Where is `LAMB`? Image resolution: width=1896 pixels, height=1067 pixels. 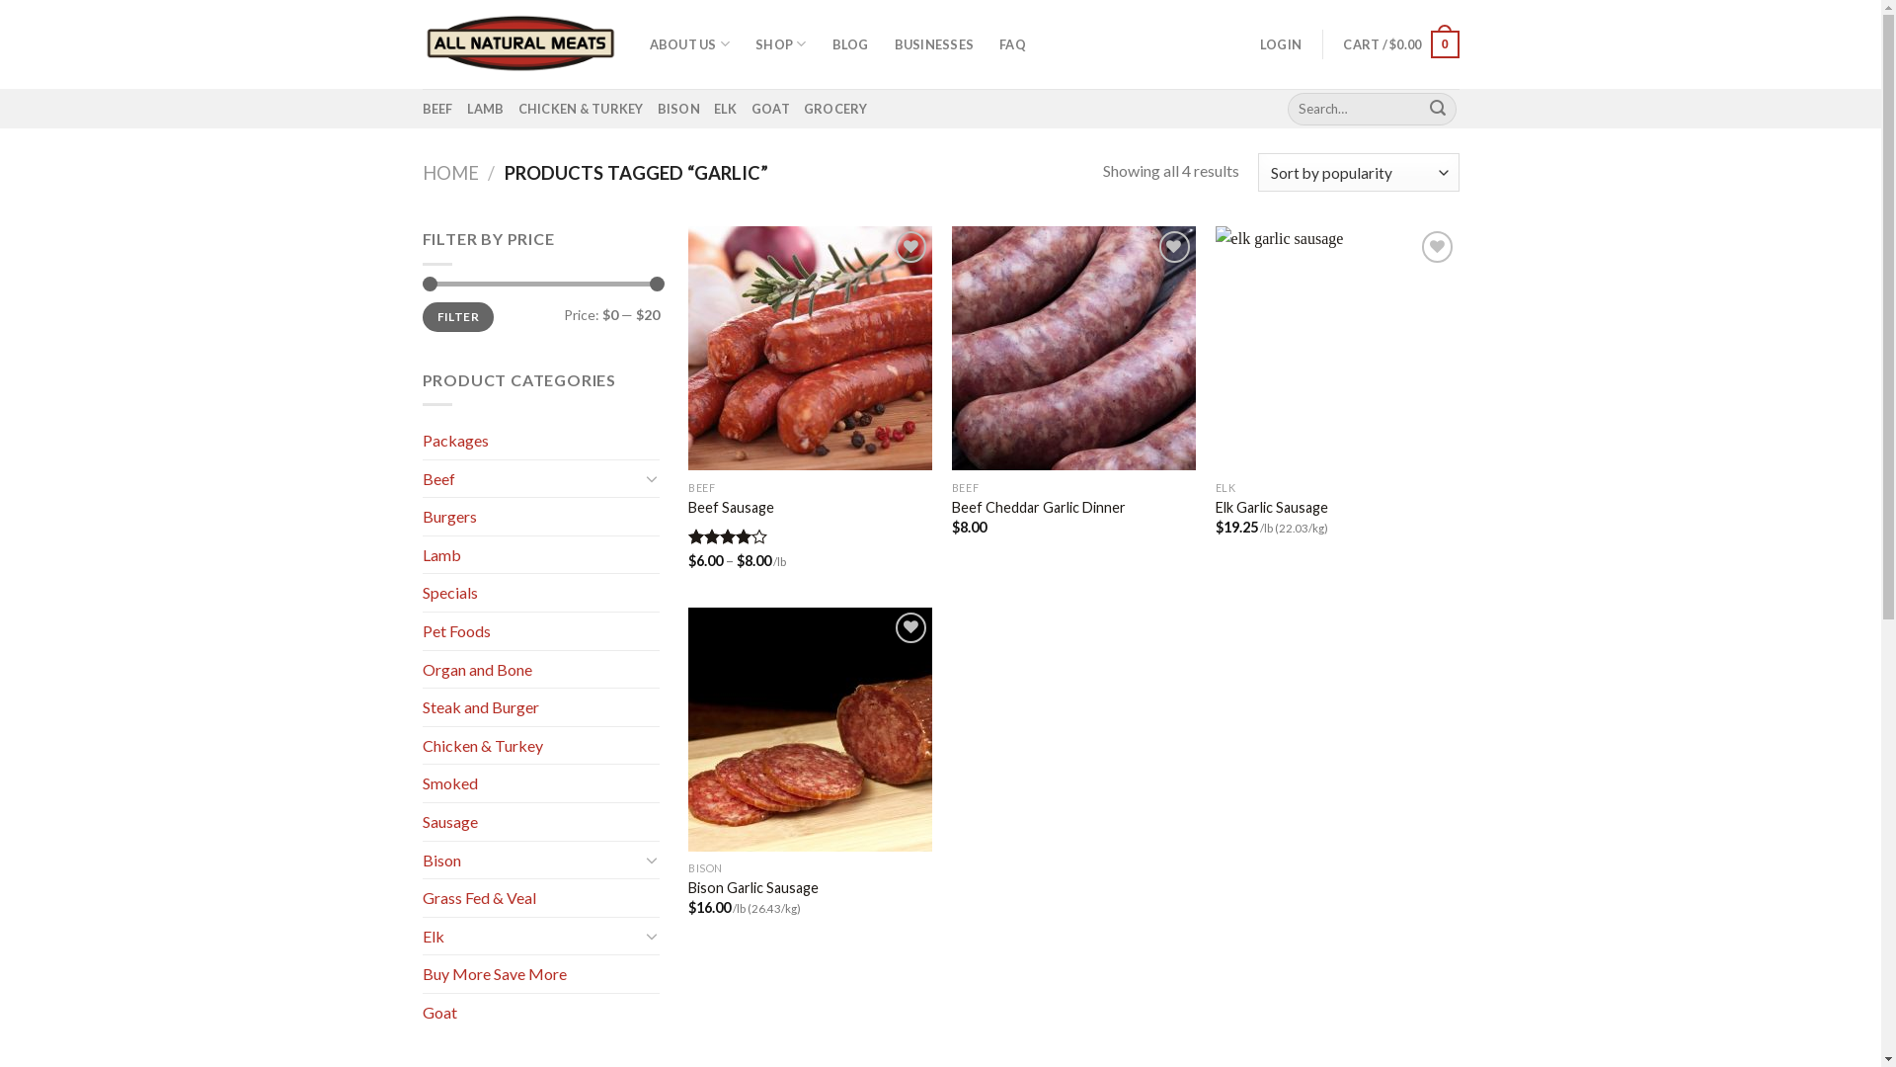
LAMB is located at coordinates (486, 109).